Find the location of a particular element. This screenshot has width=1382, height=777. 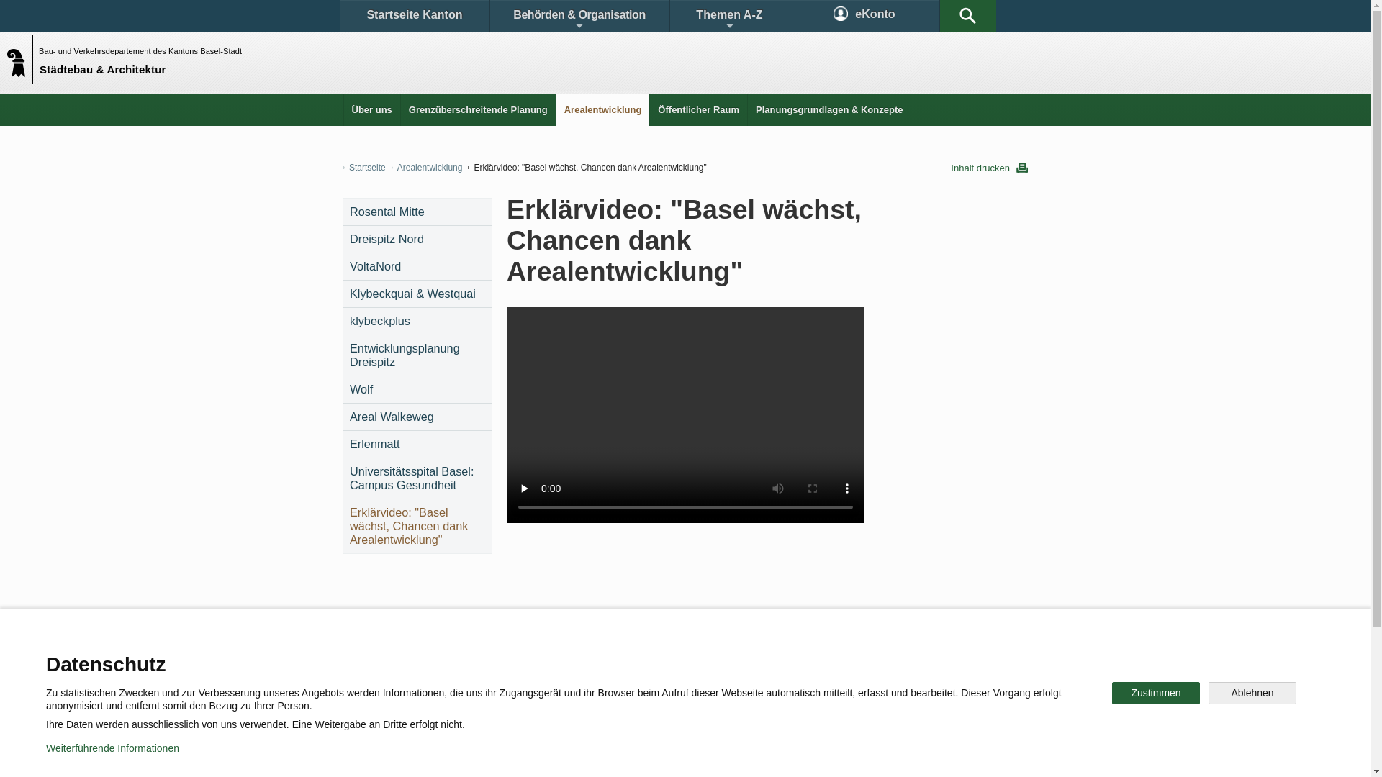

Dreispitz Nord is located at coordinates (417, 239).